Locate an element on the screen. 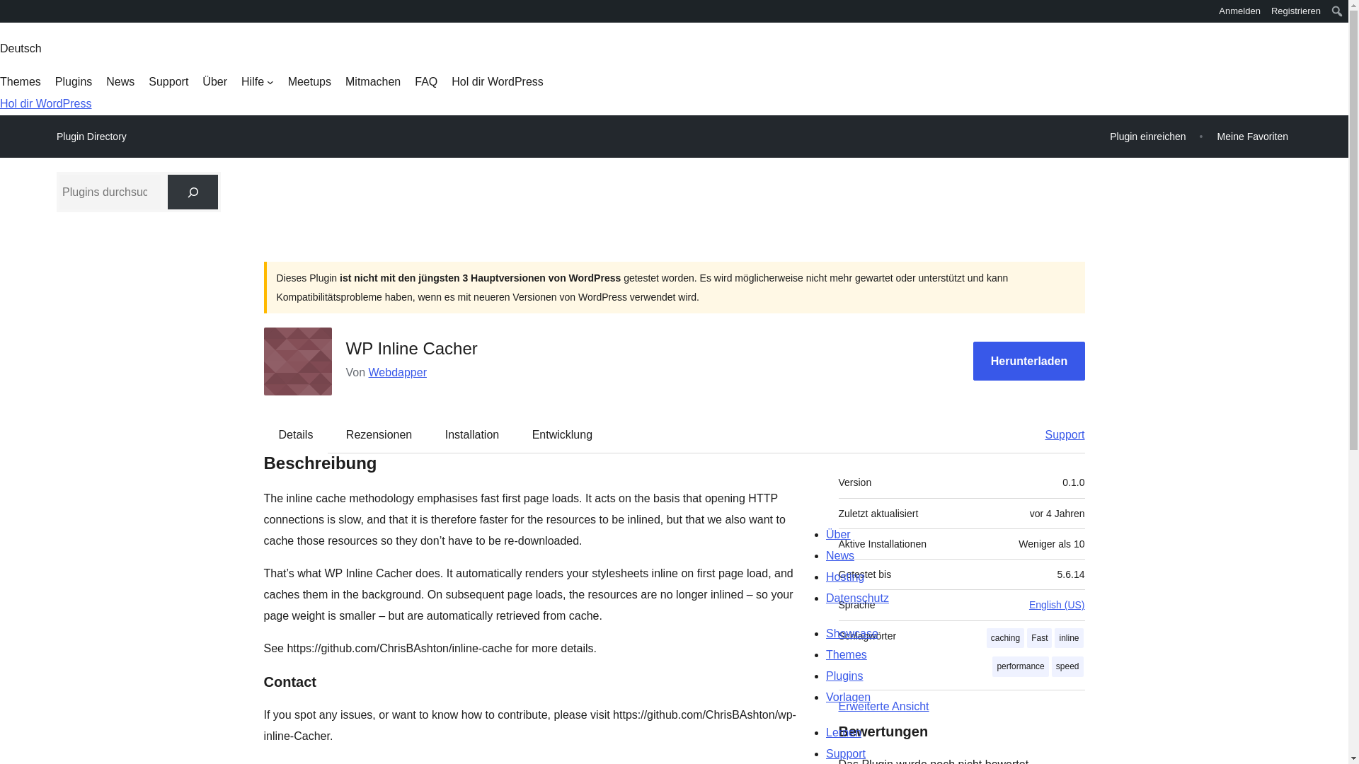 The height and width of the screenshot is (764, 1359). Installation is located at coordinates (471, 434).